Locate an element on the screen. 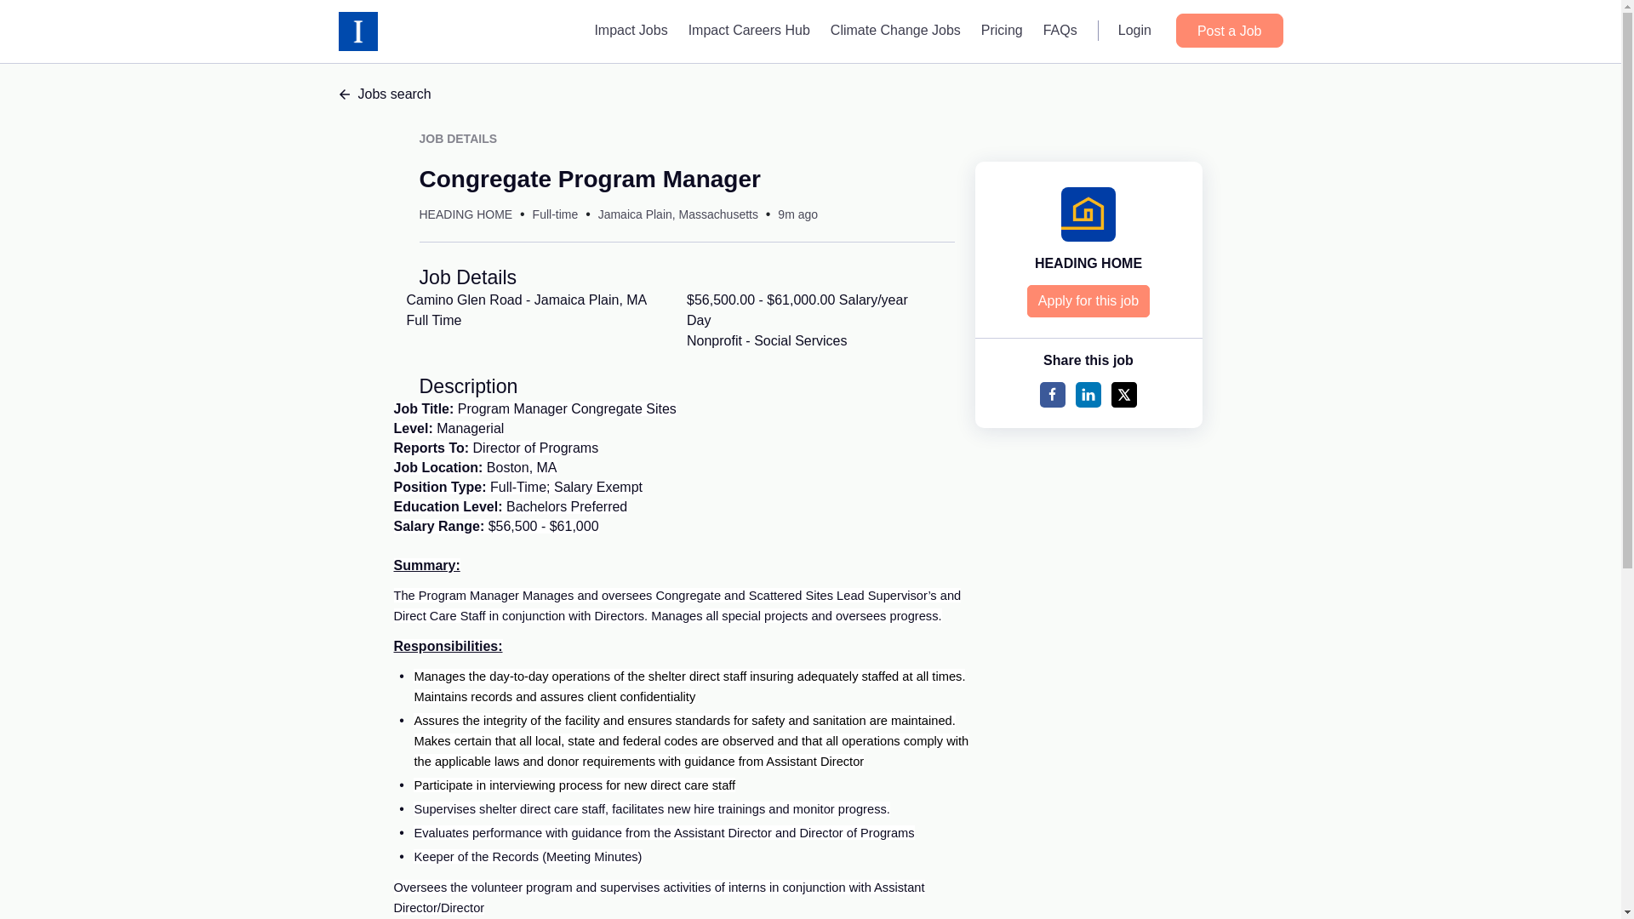 This screenshot has width=1634, height=919. Share to Twitter is located at coordinates (1123, 395).